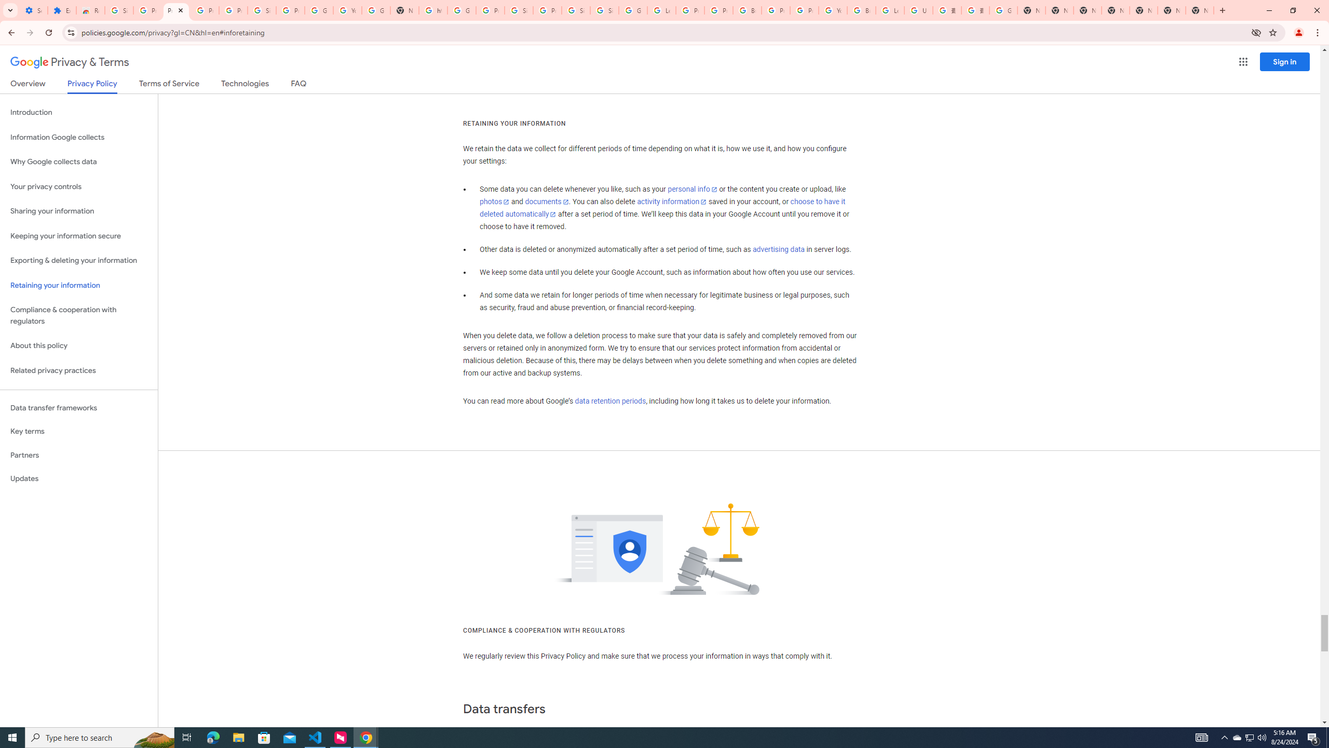 The width and height of the screenshot is (1329, 748). I want to click on Related privacy practices, so click(79, 370).